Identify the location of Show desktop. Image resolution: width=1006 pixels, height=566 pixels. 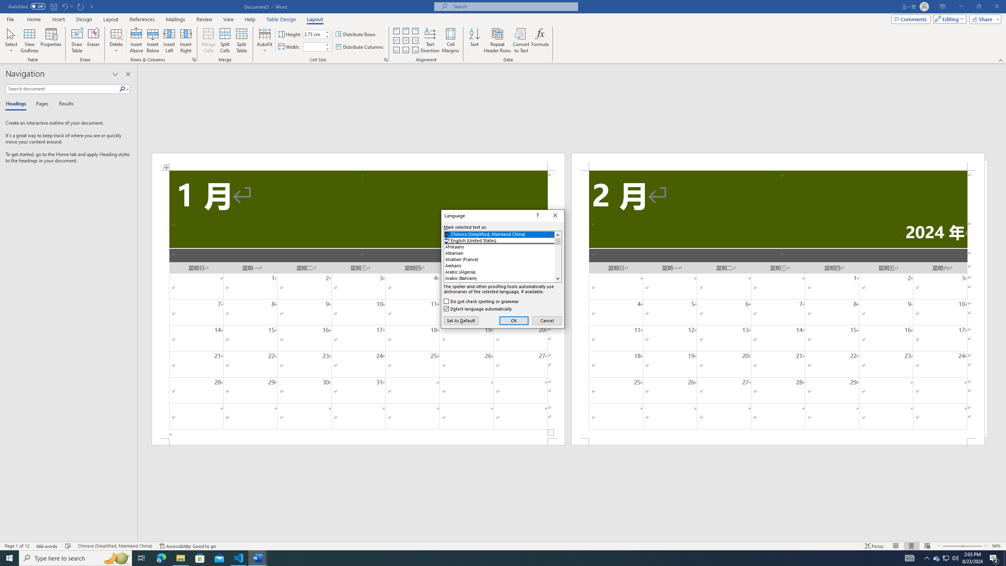
(63, 104).